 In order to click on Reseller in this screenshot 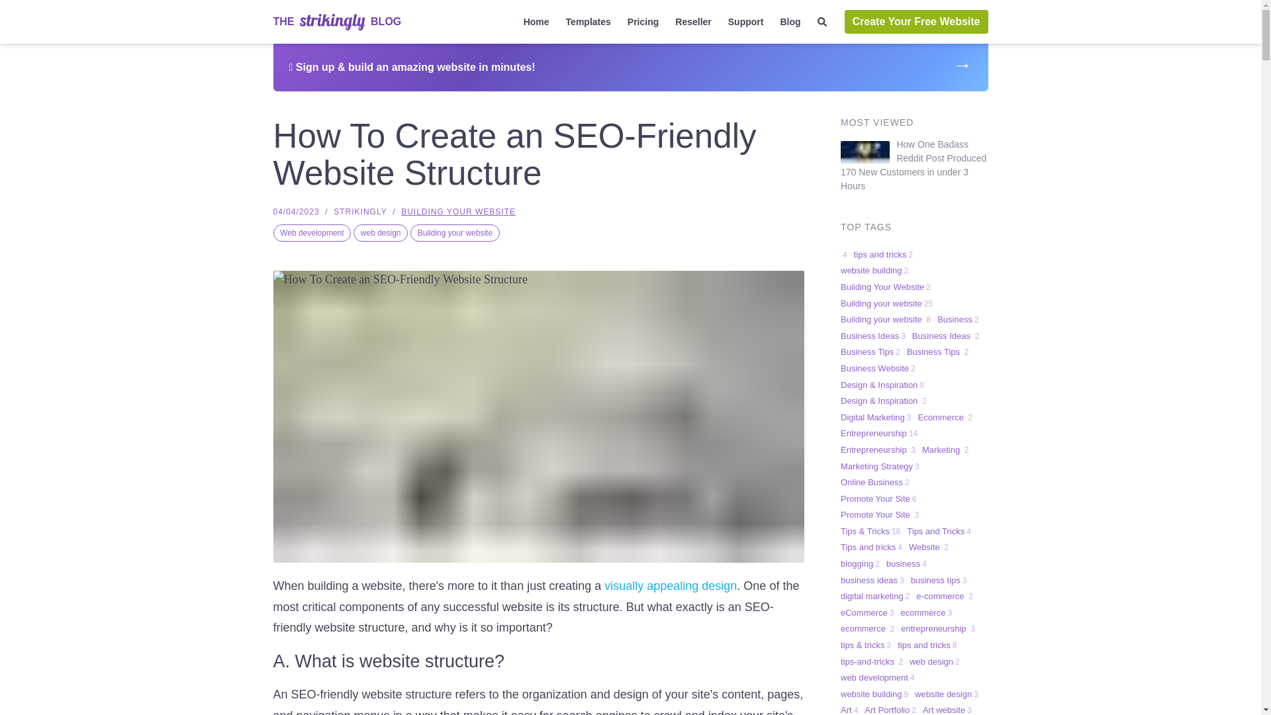, I will do `click(693, 22)`.